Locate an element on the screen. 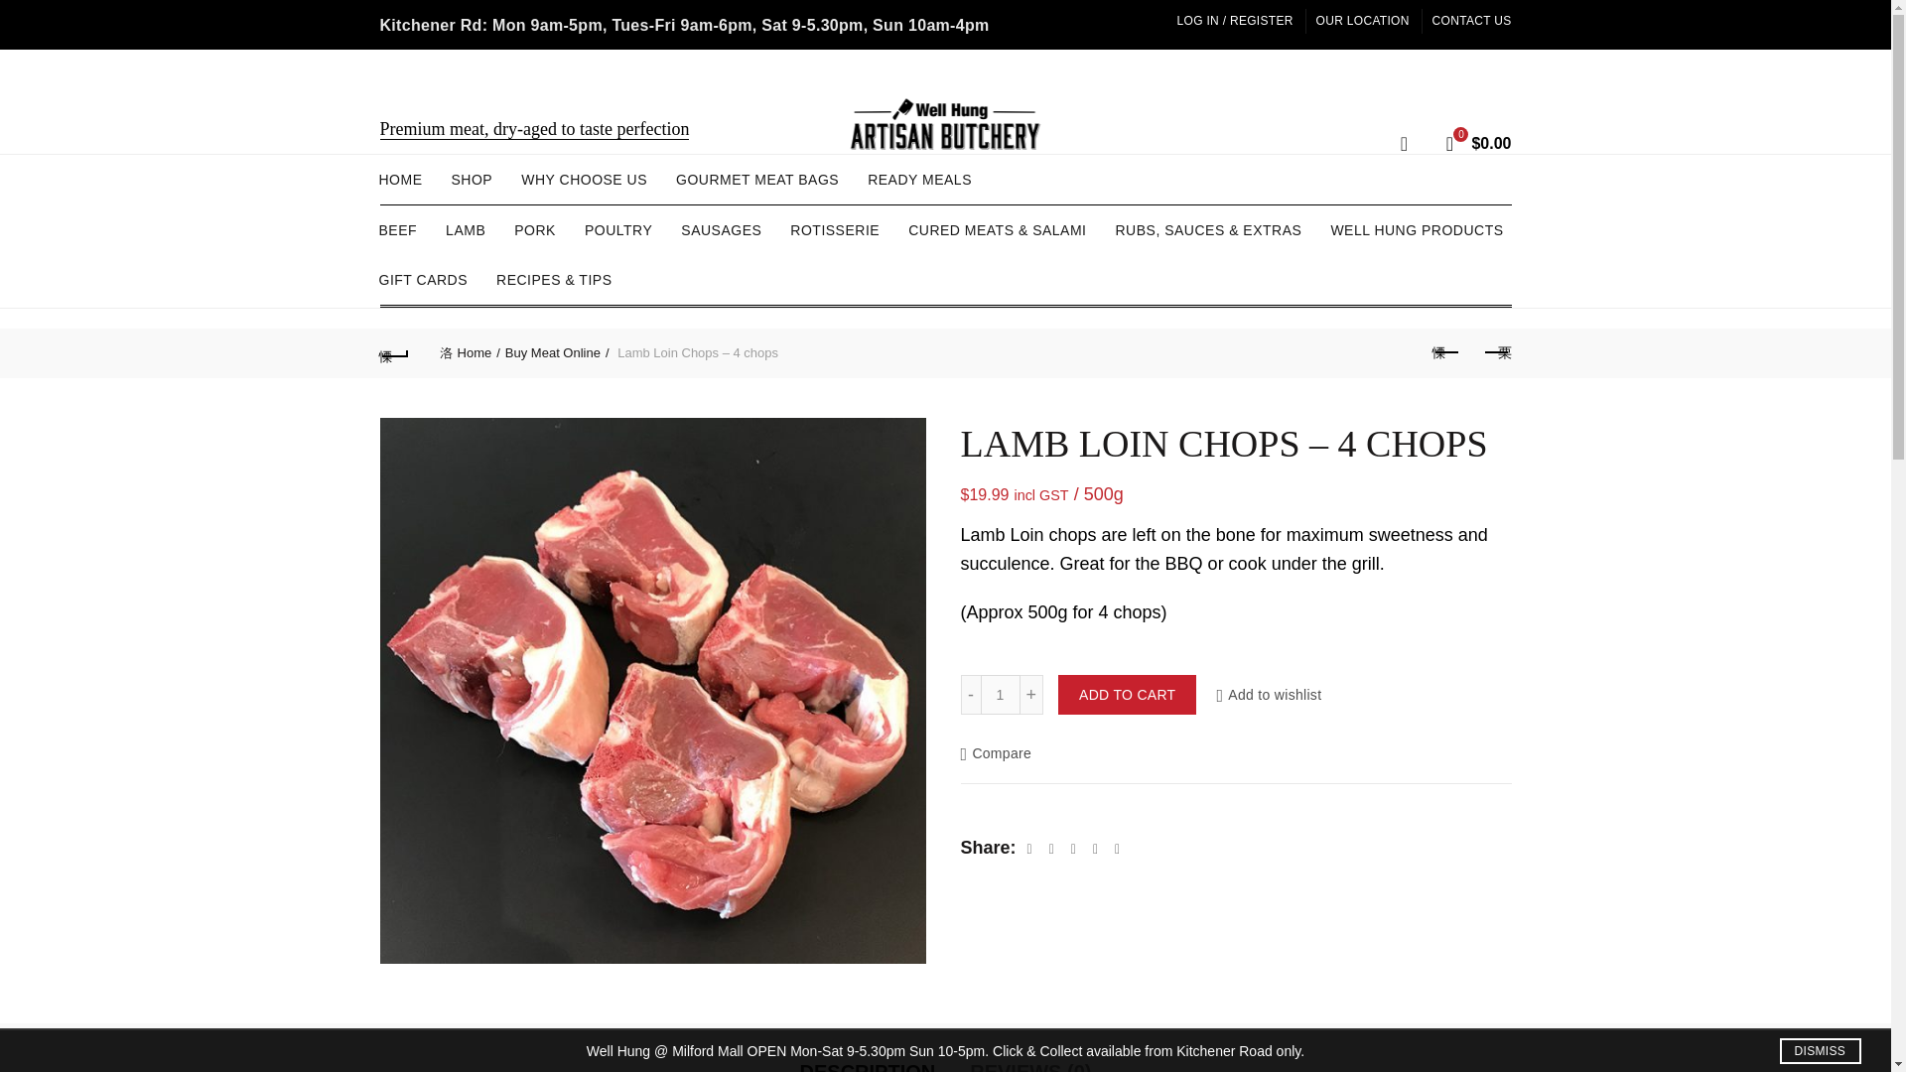 This screenshot has width=1906, height=1072. SAUSAGES is located at coordinates (721, 230).